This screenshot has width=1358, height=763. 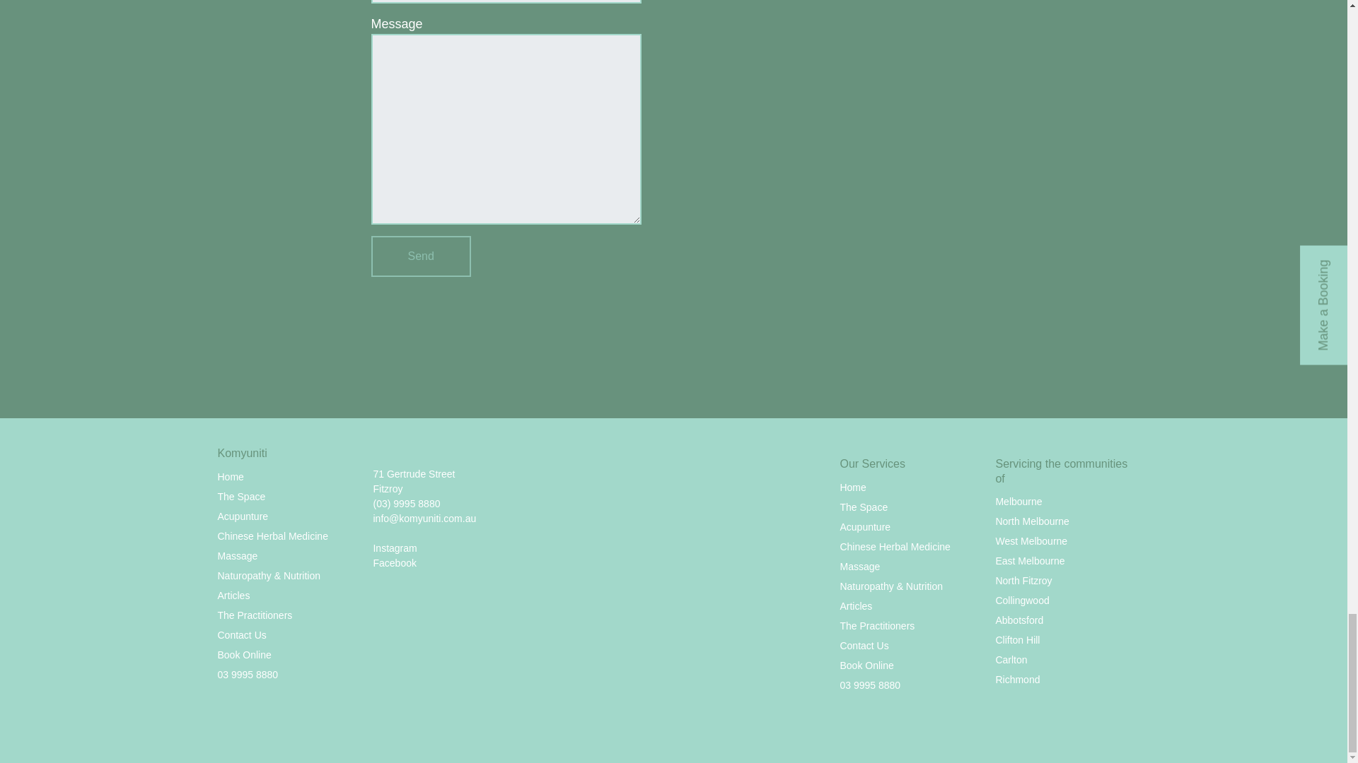 I want to click on Massage, so click(x=238, y=555).